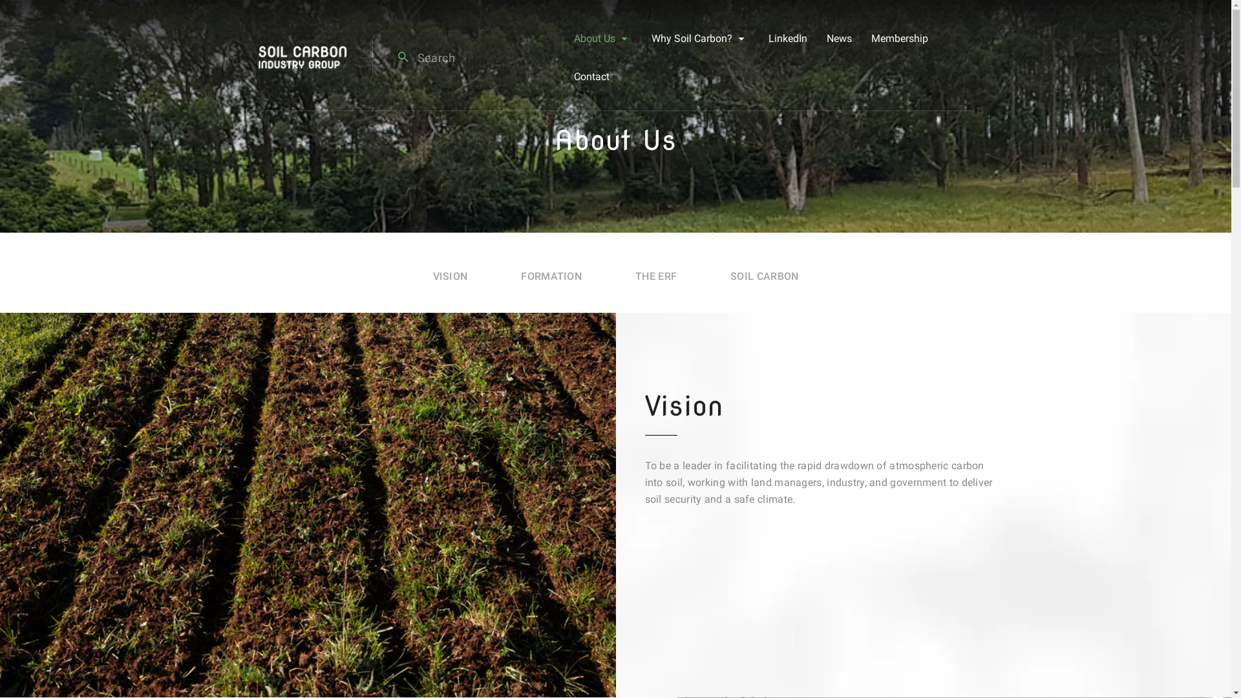 Image resolution: width=1241 pixels, height=698 pixels. What do you see at coordinates (592, 76) in the screenshot?
I see `Contact` at bounding box center [592, 76].